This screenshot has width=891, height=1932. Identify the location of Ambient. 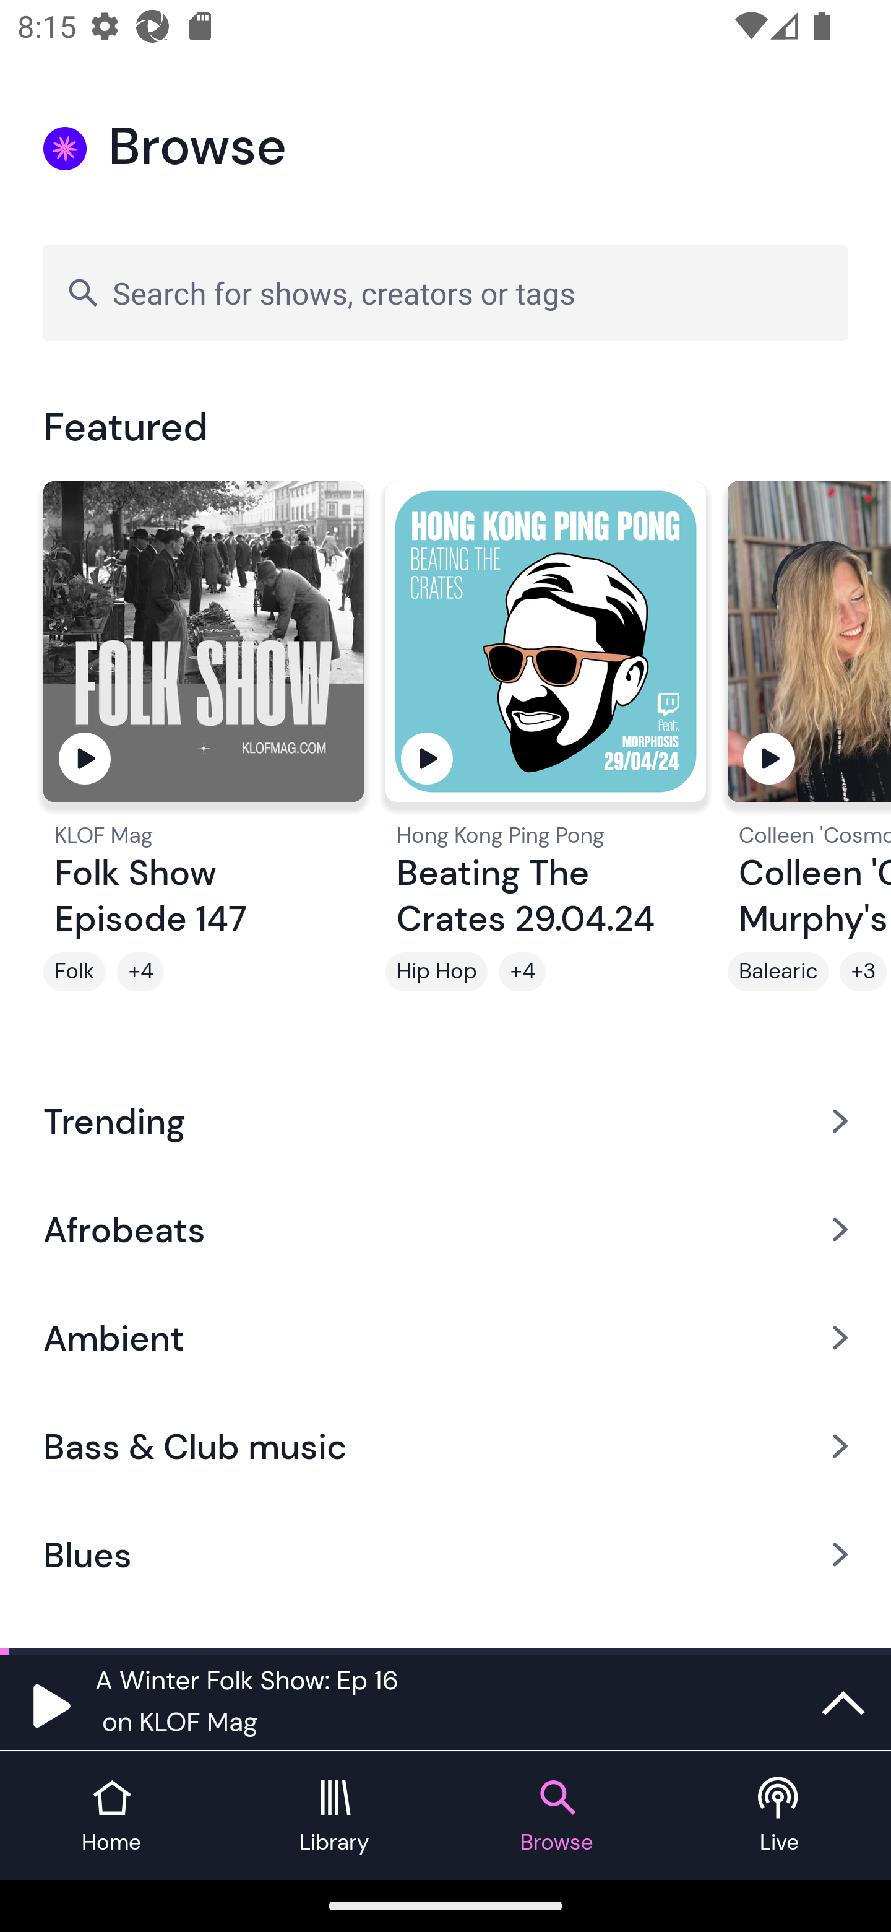
(445, 1338).